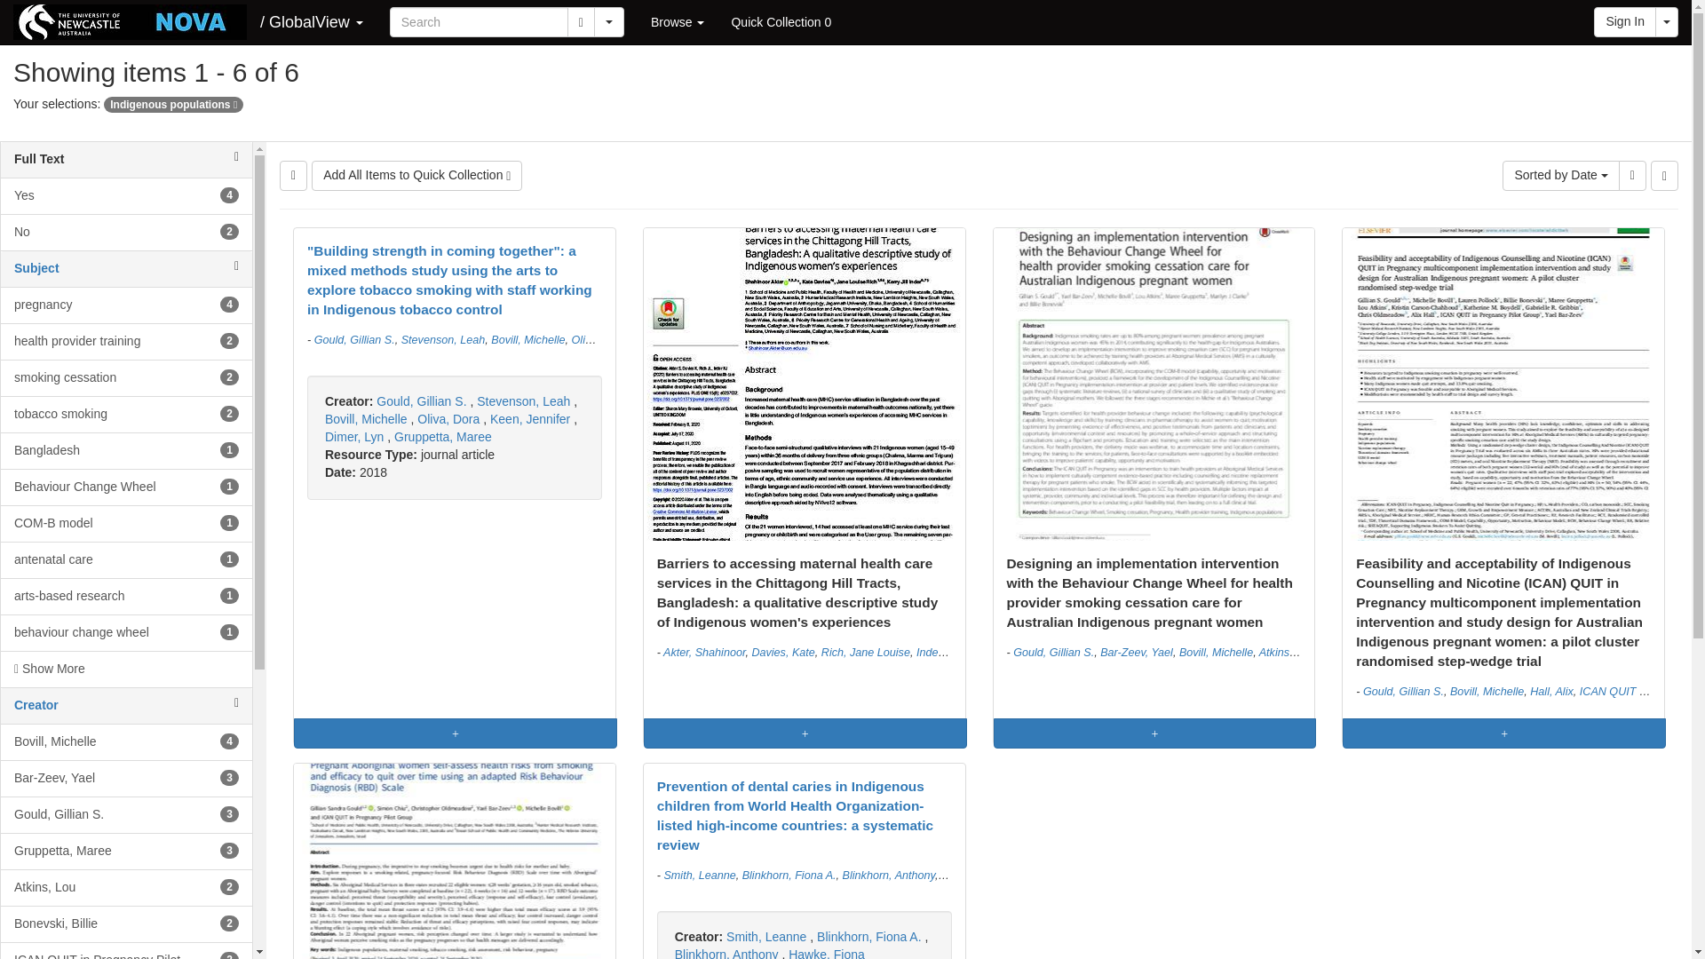 The image size is (1705, 959). Describe the element at coordinates (174, 105) in the screenshot. I see `Subject` at that location.